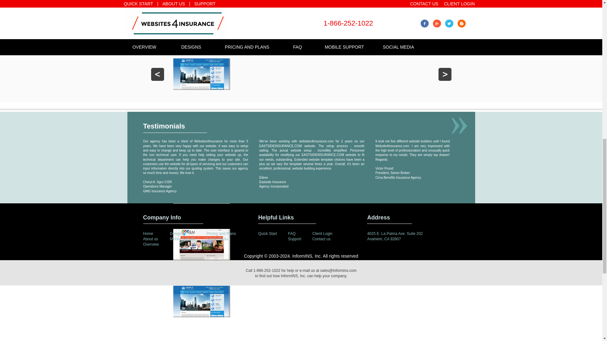 Image resolution: width=607 pixels, height=341 pixels. What do you see at coordinates (177, 234) in the screenshot?
I see `Designs` at bounding box center [177, 234].